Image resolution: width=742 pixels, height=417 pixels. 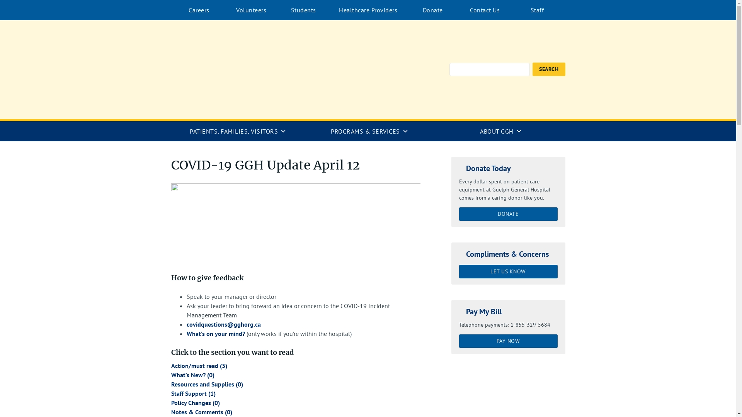 I want to click on PROGRAMS & SERVICES, so click(x=368, y=131).